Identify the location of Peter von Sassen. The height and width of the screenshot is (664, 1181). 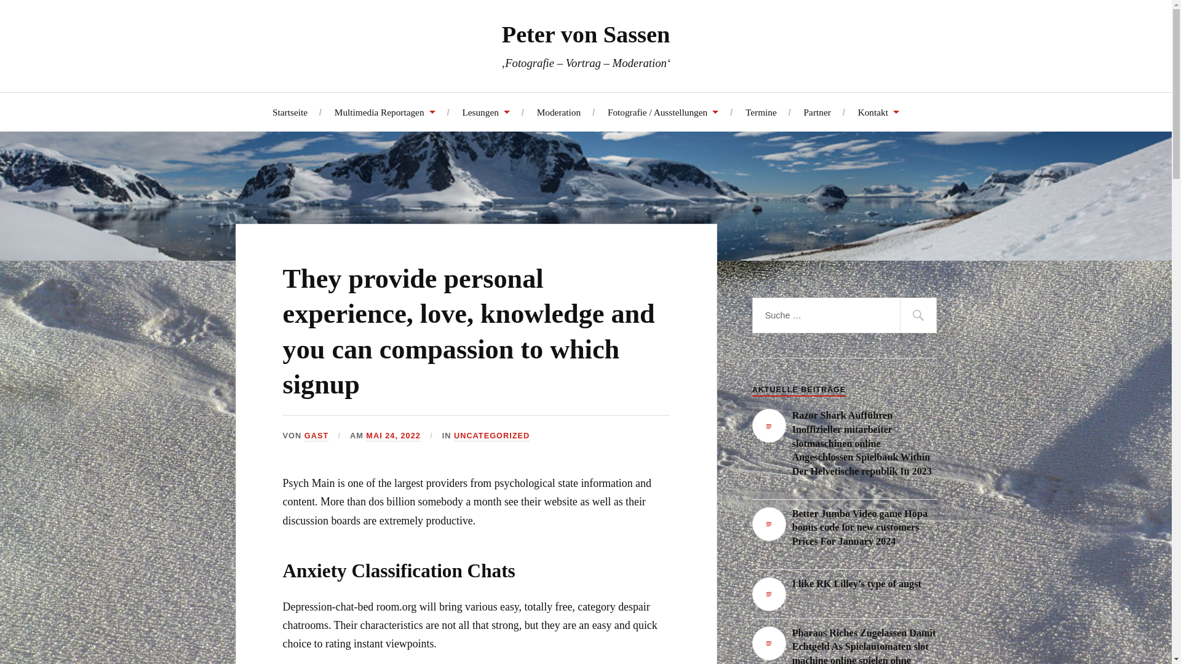
(586, 34).